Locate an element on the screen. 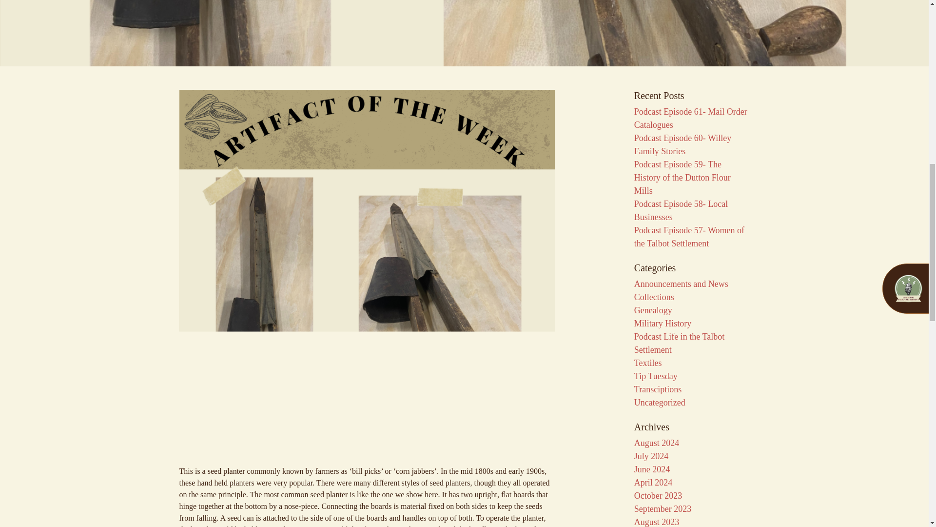  June 2024 is located at coordinates (652, 469).